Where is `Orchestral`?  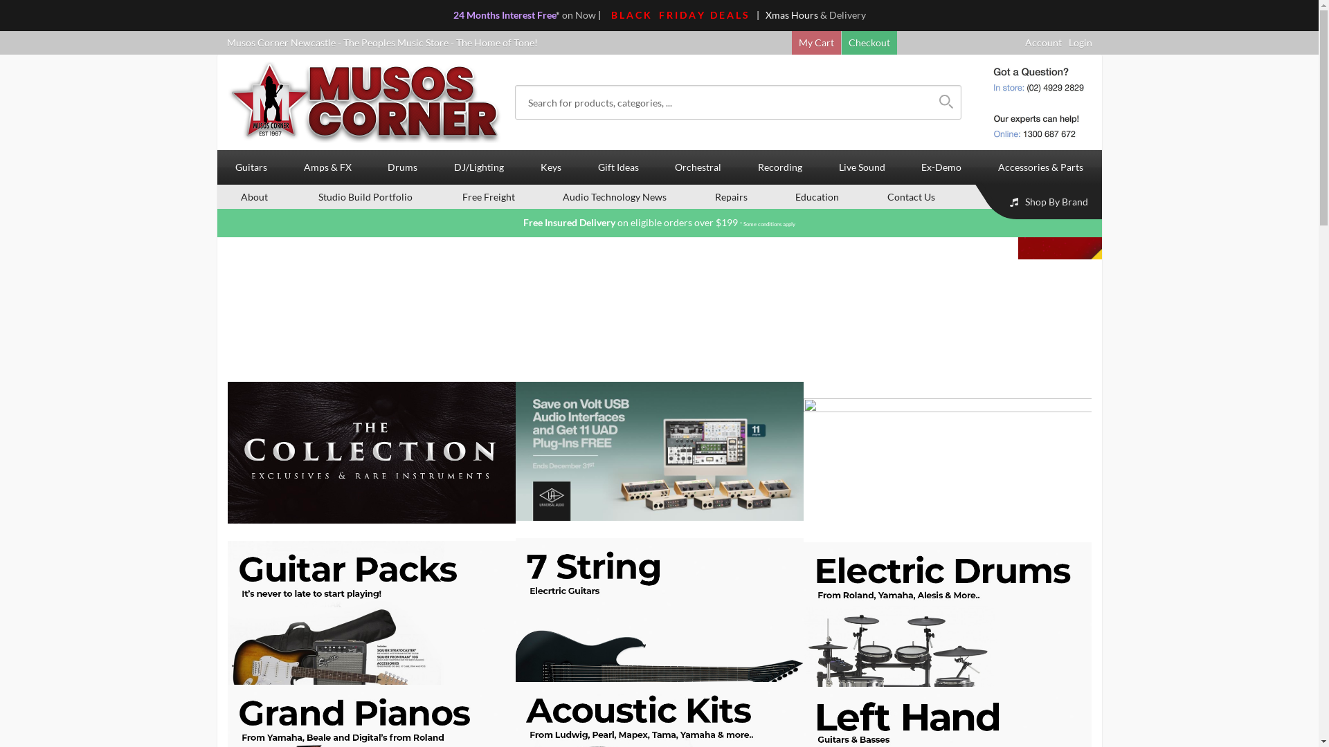
Orchestral is located at coordinates (698, 167).